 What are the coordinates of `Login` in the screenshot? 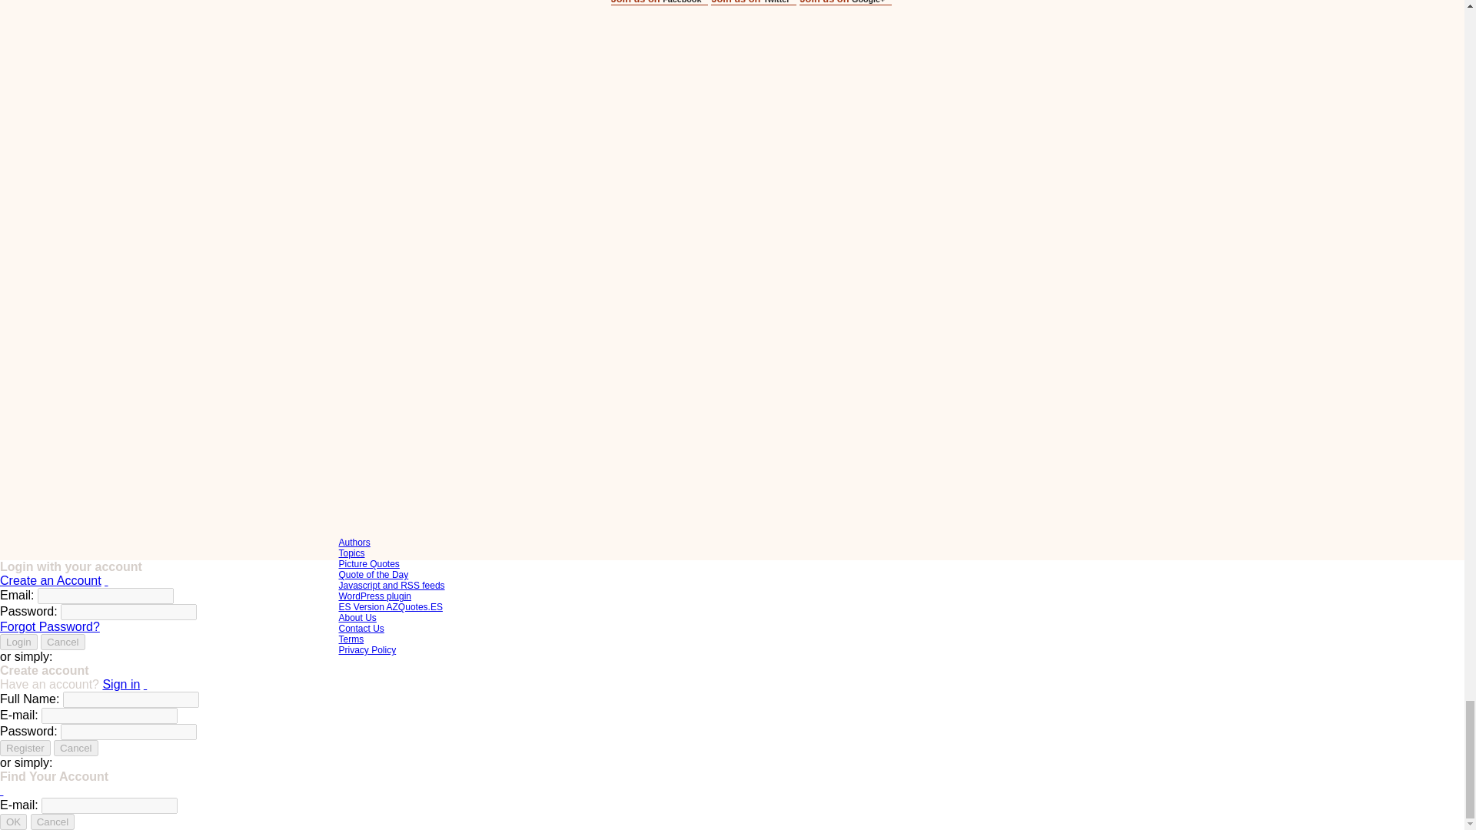 It's located at (18, 642).